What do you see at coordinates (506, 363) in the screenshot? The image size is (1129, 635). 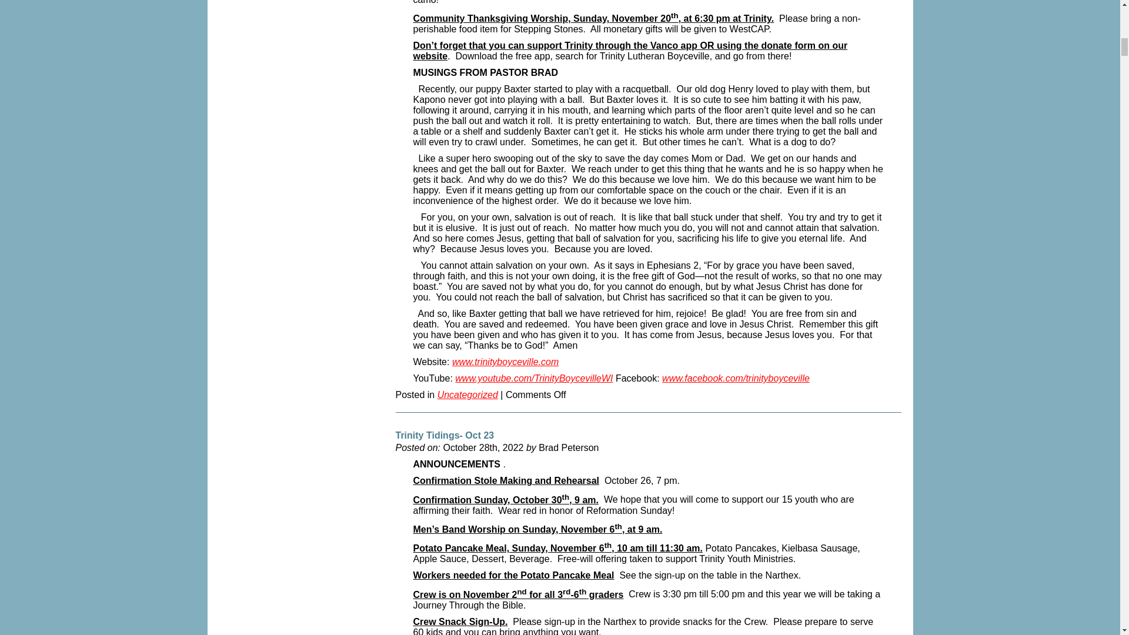 I see `www.trinityboyceville.com` at bounding box center [506, 363].